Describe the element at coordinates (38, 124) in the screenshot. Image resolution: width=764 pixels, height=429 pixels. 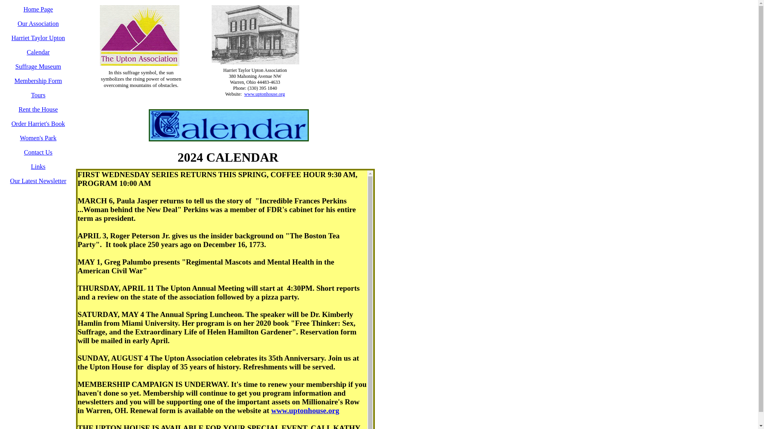
I see `Order Harriet's Book` at that location.